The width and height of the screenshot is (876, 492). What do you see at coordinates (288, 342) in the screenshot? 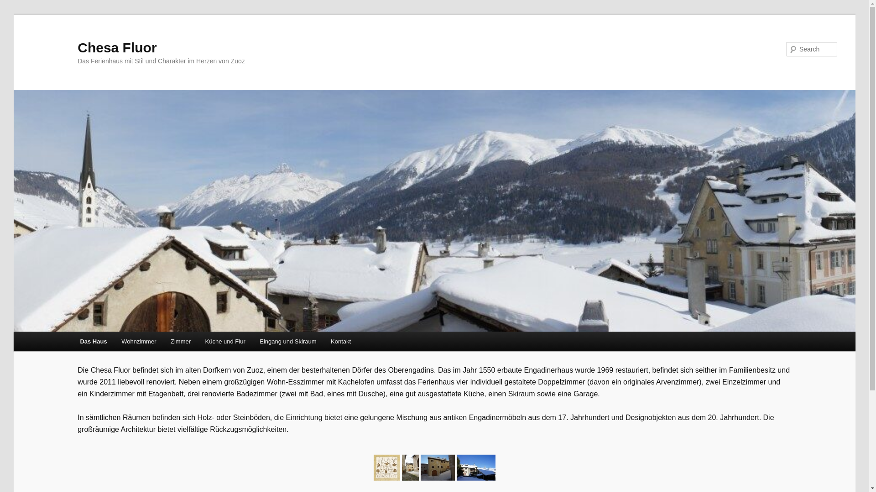
I see `Eingang und Skiraum` at bounding box center [288, 342].